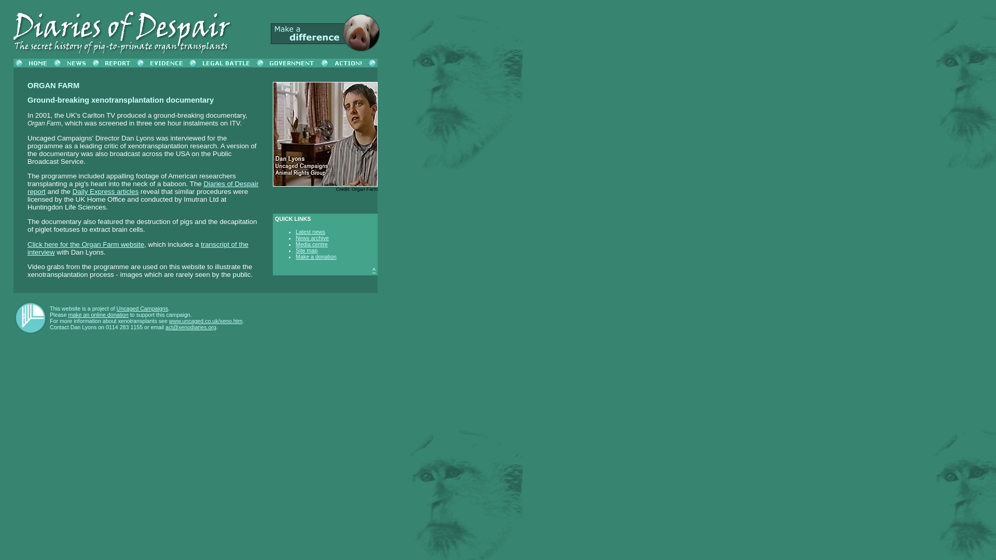 This screenshot has height=560, width=996. Describe the element at coordinates (307, 250) in the screenshot. I see `Site map` at that location.